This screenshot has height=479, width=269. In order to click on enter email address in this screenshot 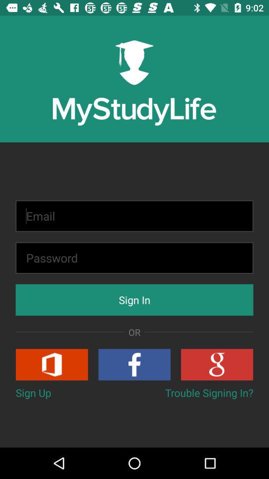, I will do `click(134, 216)`.